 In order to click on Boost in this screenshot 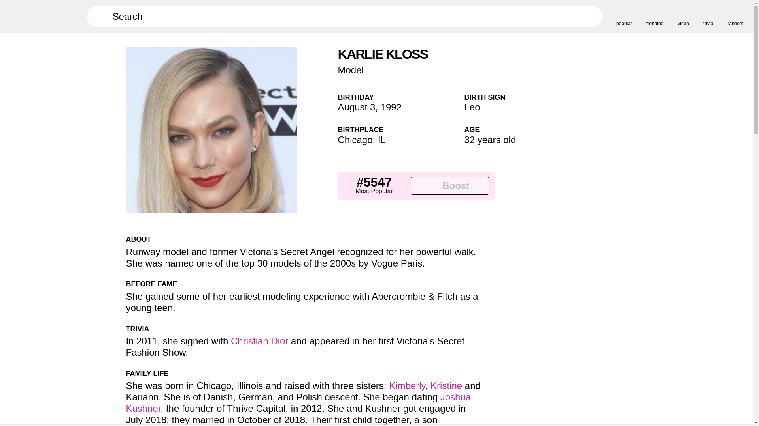, I will do `click(449, 185)`.